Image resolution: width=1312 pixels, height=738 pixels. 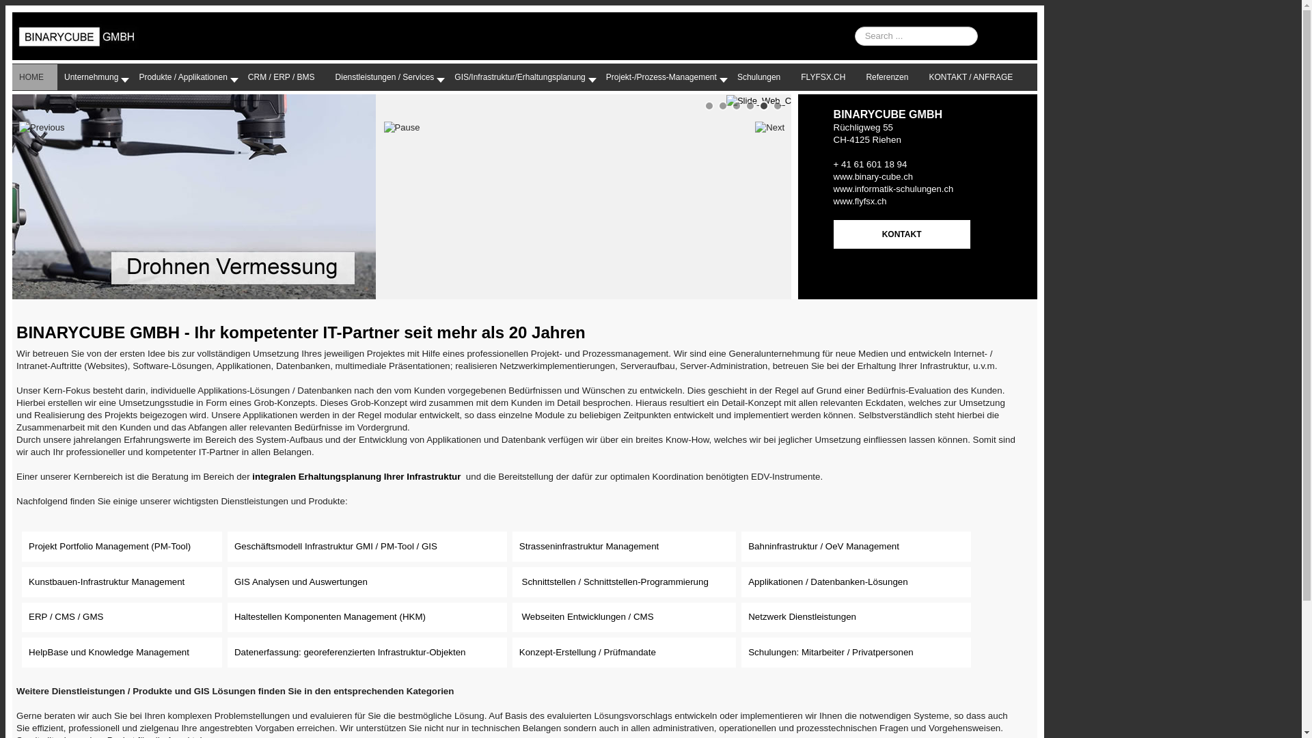 I want to click on ERP / CMS / GMS, so click(x=66, y=616).